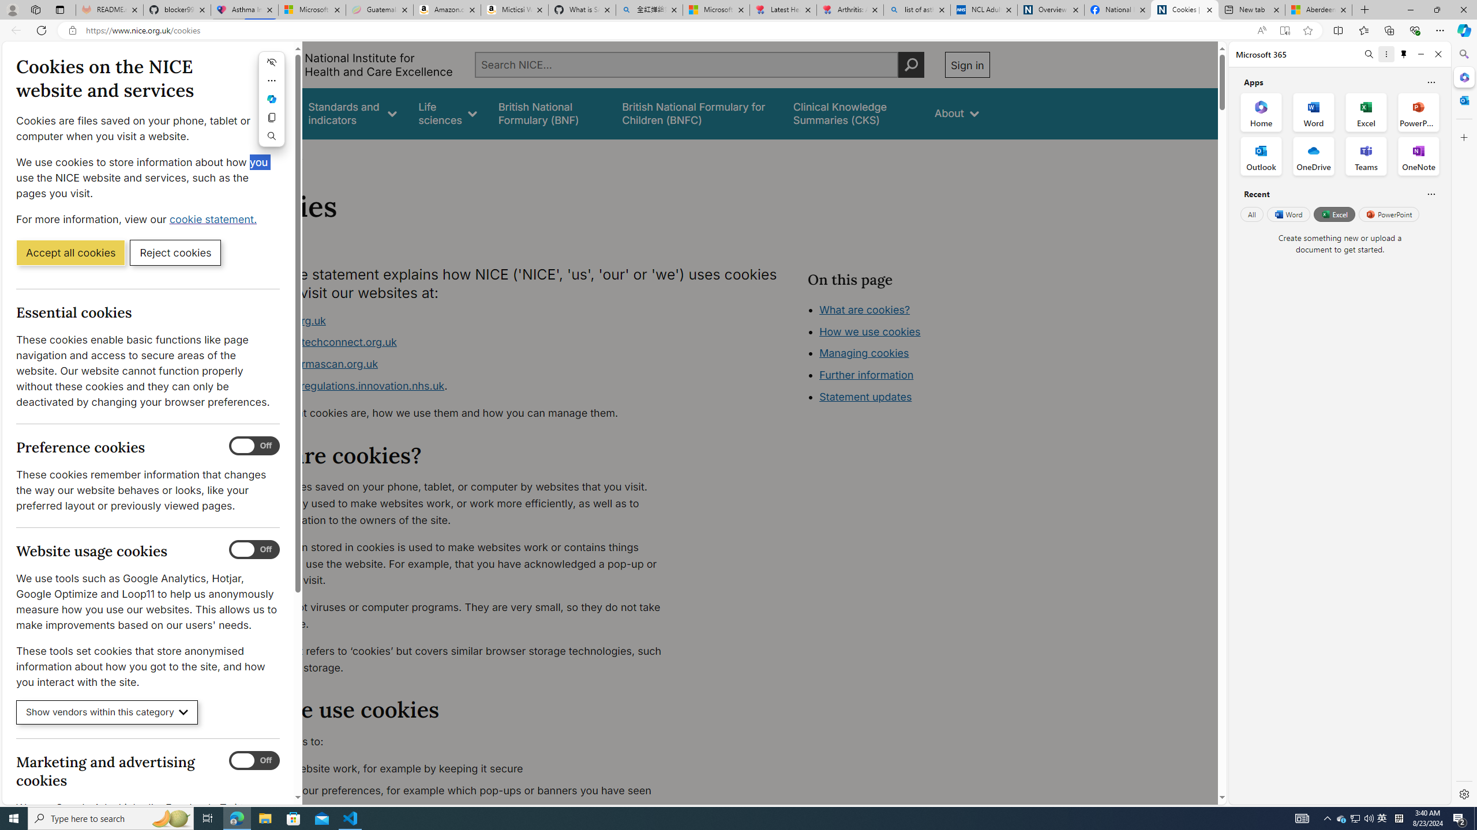 The image size is (1477, 830). Describe the element at coordinates (898, 354) in the screenshot. I see `Class: in-page-nav__list` at that location.